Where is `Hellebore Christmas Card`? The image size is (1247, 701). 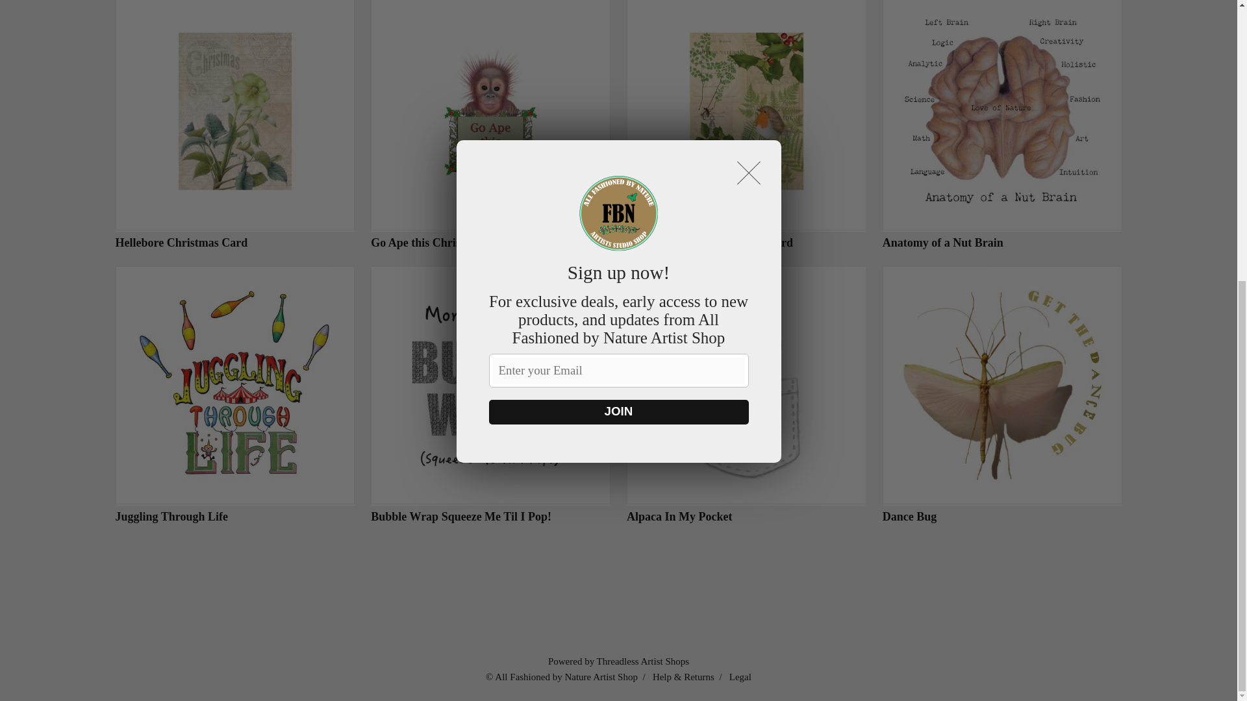 Hellebore Christmas Card is located at coordinates (235, 125).